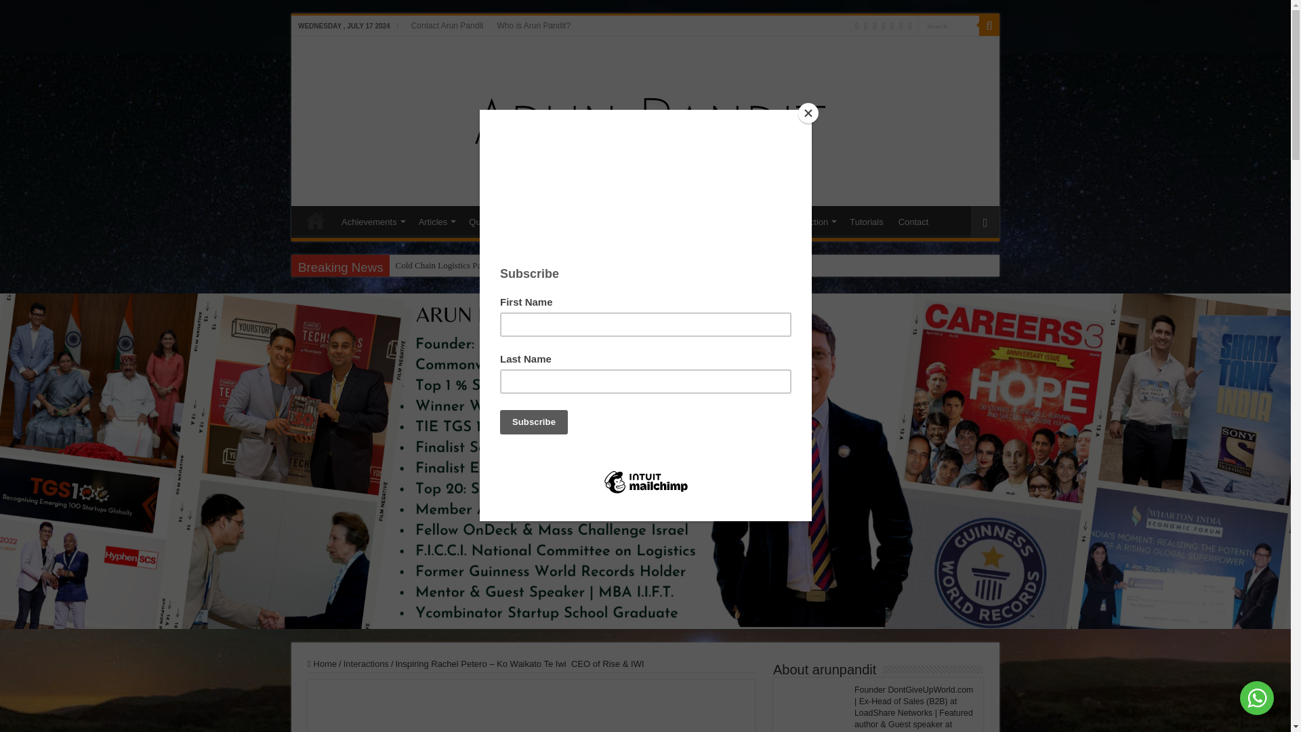 This screenshot has width=1301, height=732. I want to click on Home, so click(315, 220).